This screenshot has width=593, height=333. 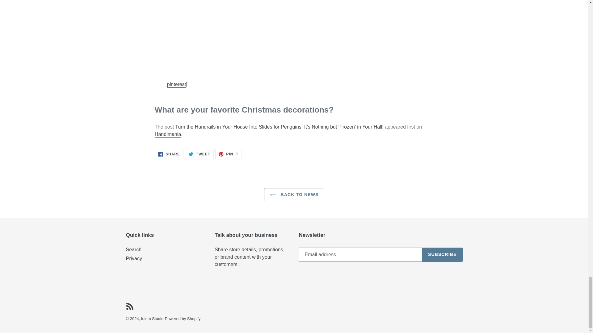 What do you see at coordinates (442, 255) in the screenshot?
I see `Handimania` at bounding box center [442, 255].